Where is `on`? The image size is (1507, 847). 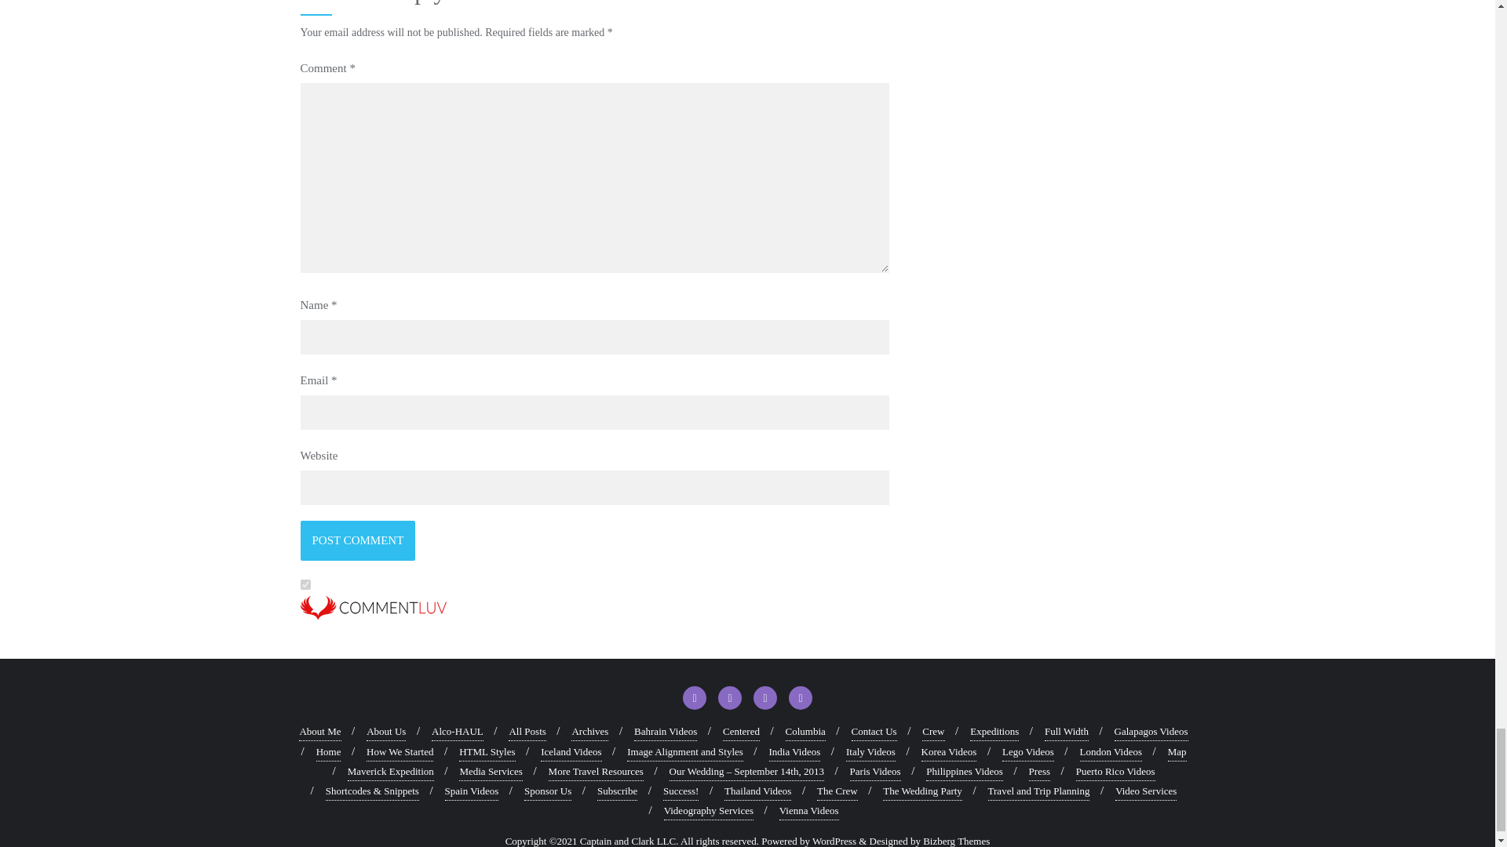
on is located at coordinates (305, 583).